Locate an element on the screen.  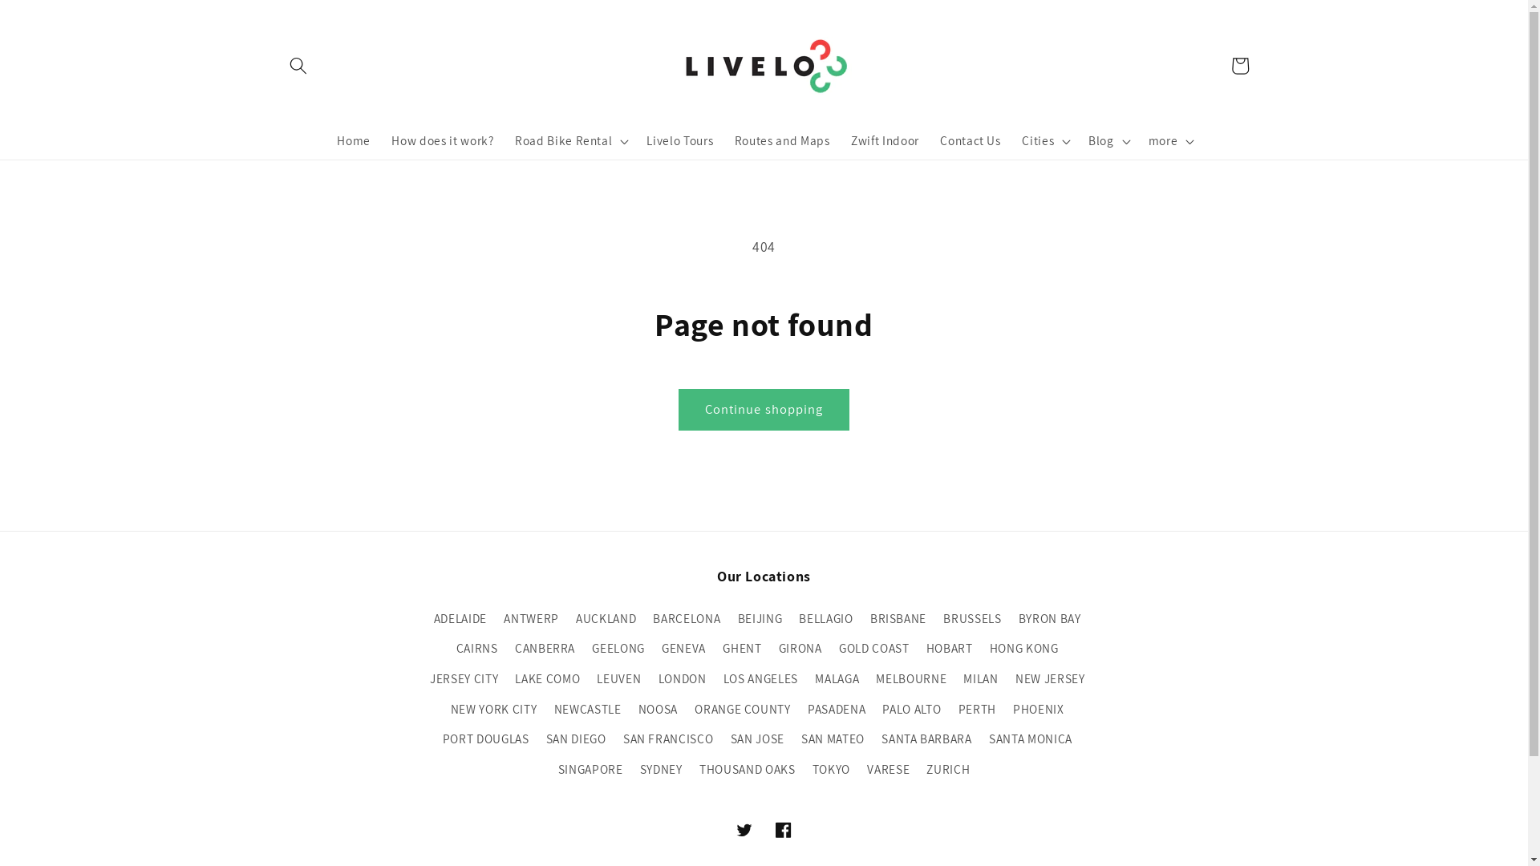
PORT DOUGLAS is located at coordinates (486, 739).